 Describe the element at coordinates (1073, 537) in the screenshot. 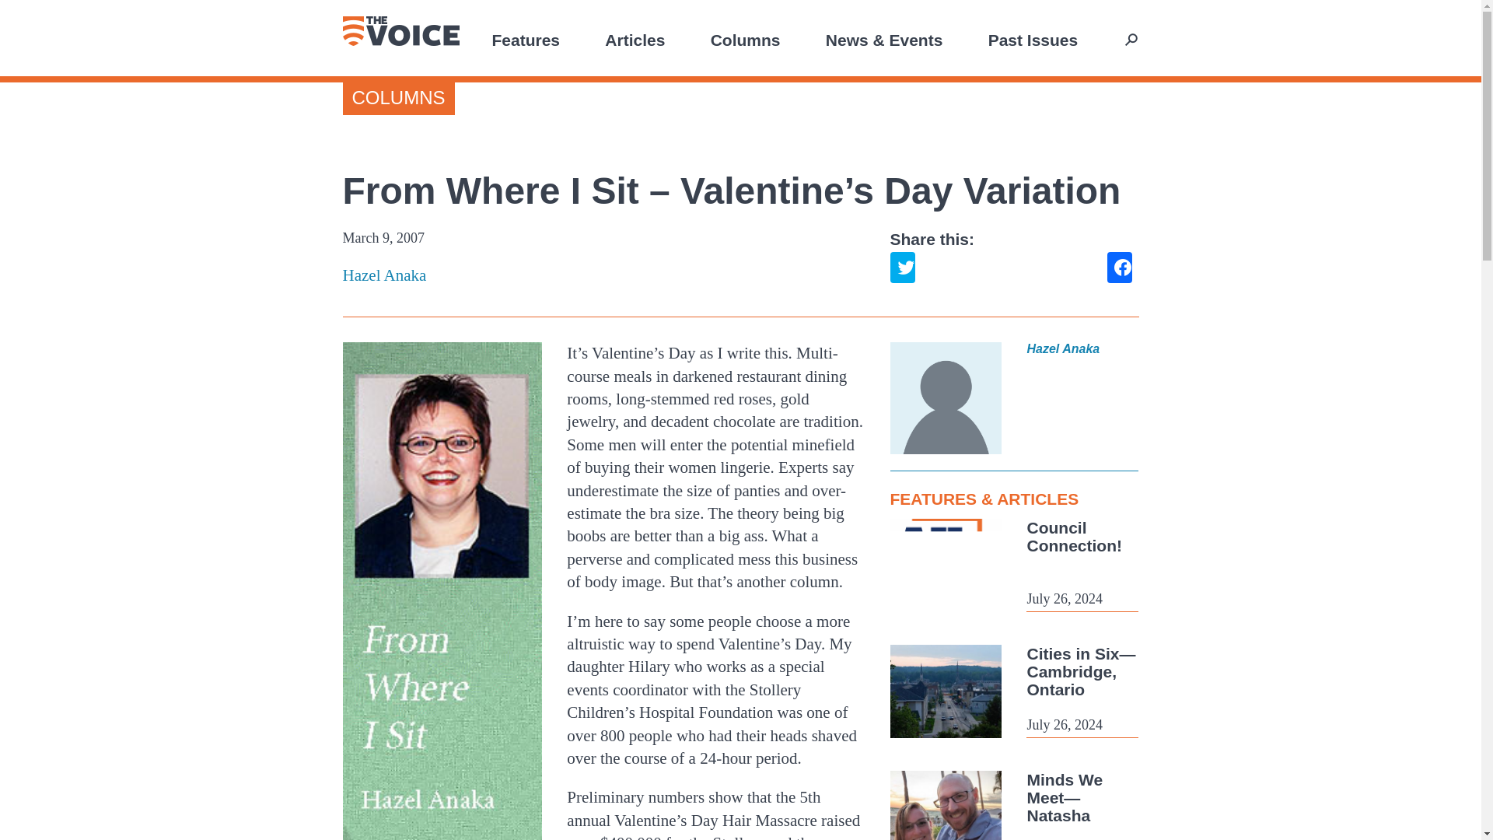

I see `Council Connection!` at that location.